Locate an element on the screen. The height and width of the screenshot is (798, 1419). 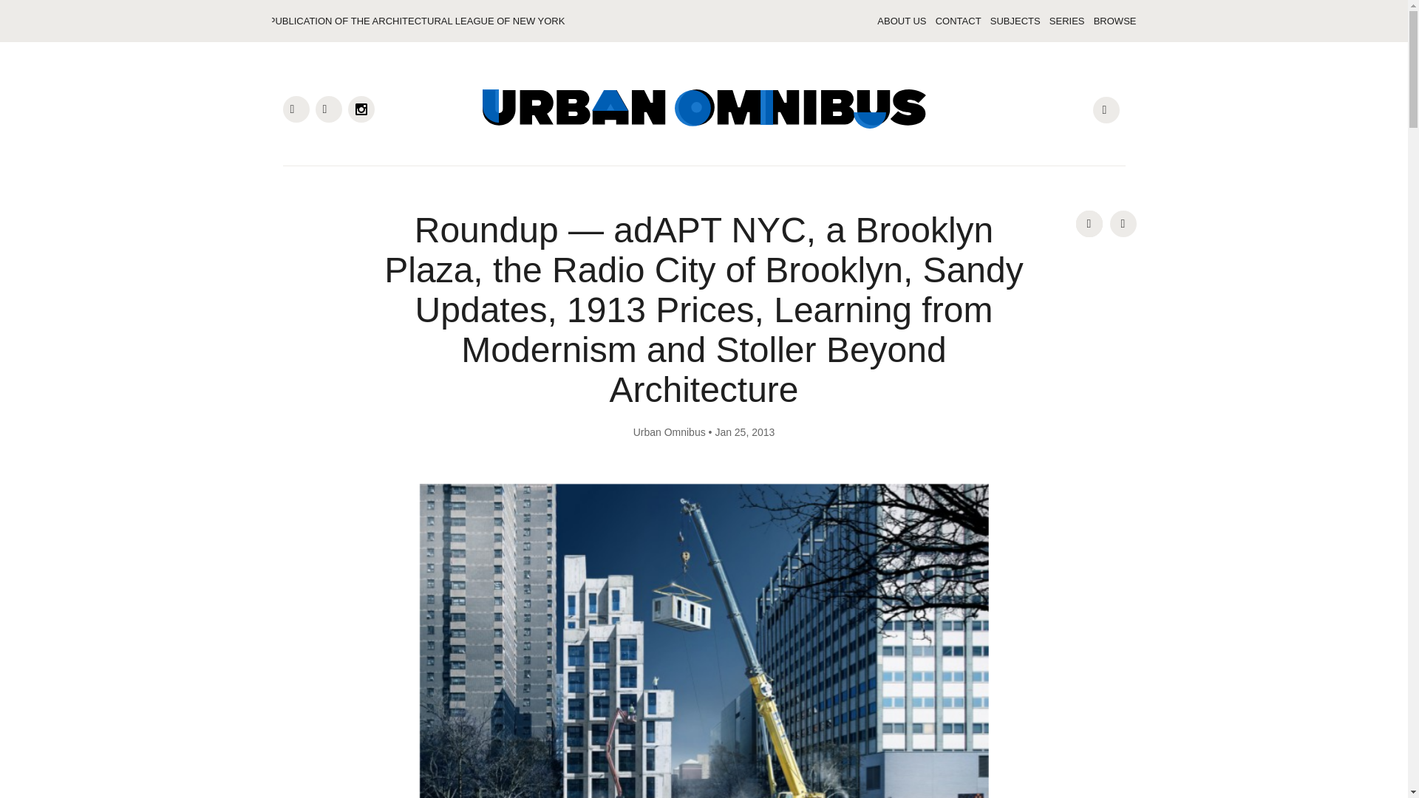
SUBJECTS is located at coordinates (1013, 21).